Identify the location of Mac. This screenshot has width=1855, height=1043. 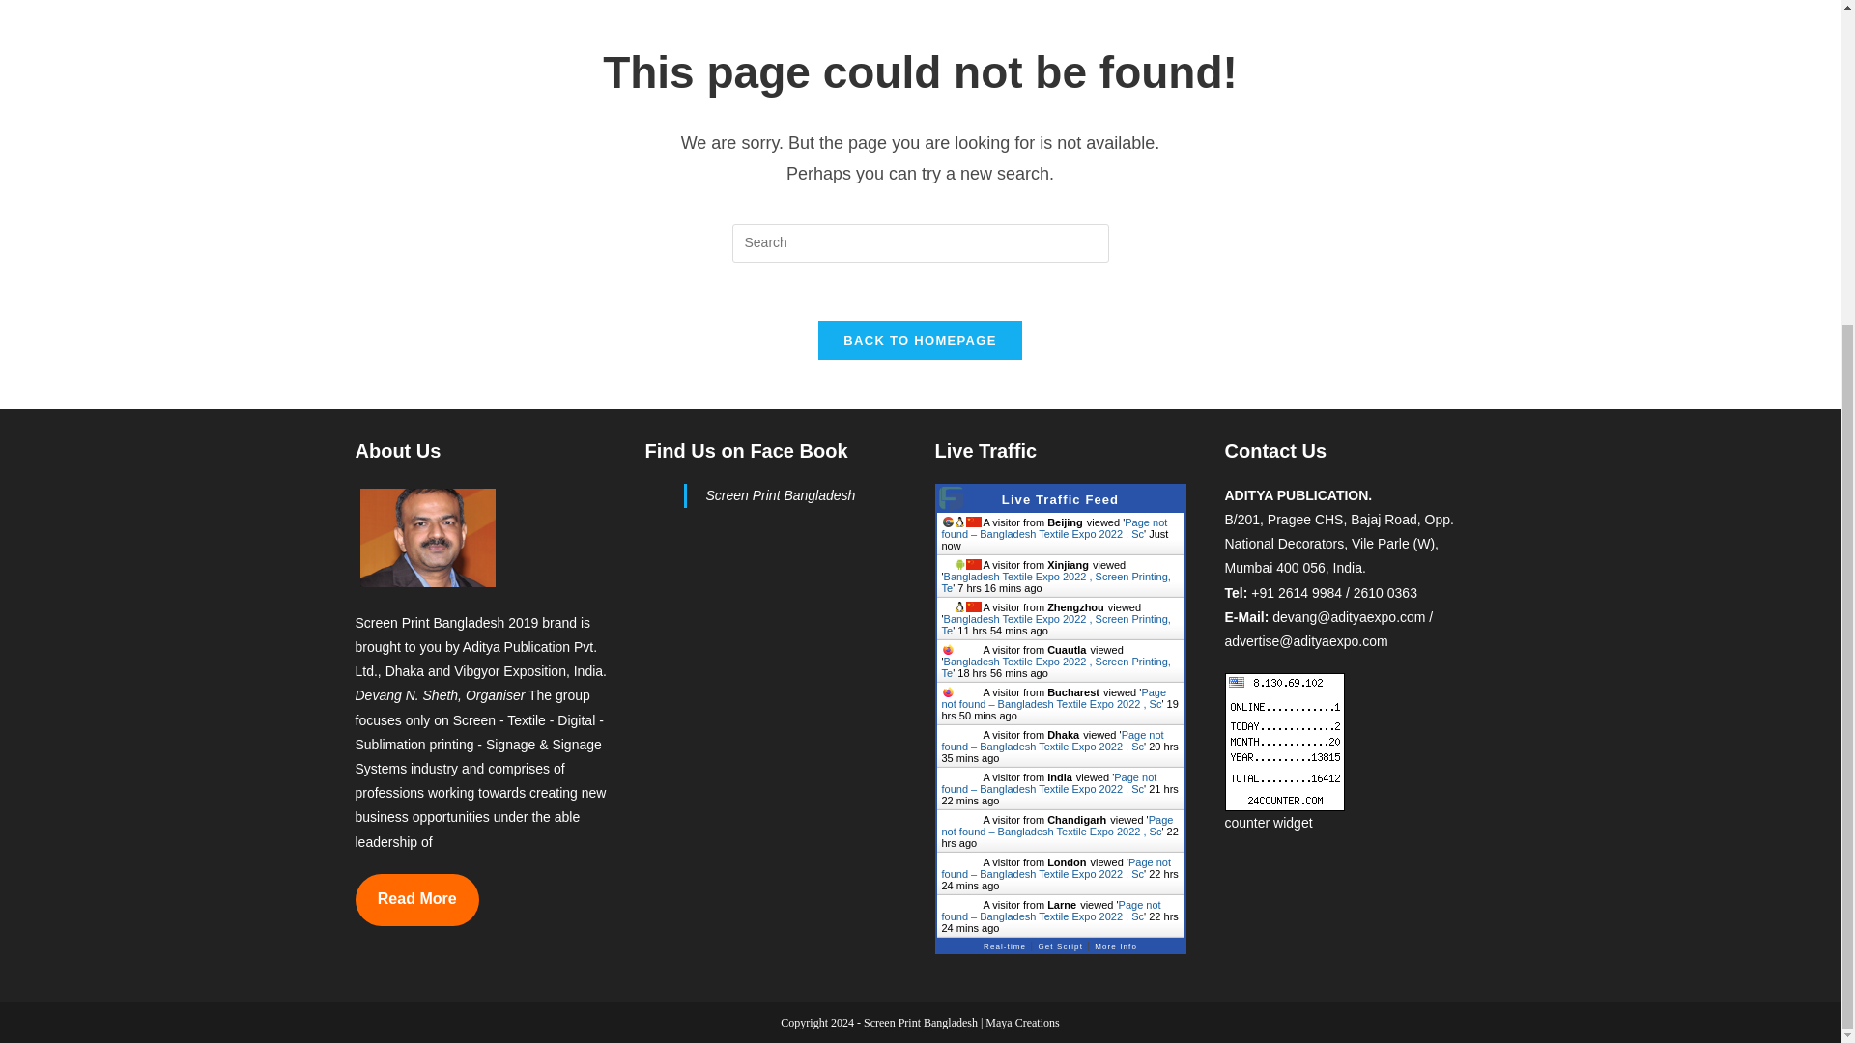
(959, 649).